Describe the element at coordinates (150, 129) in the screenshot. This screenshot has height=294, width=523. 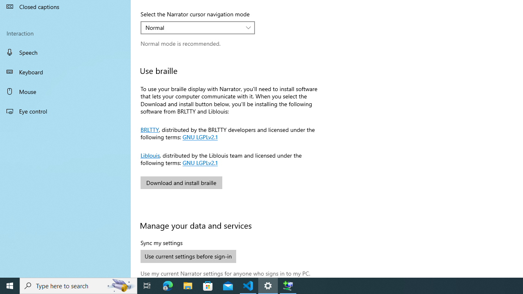
I see `BRLTTY` at that location.